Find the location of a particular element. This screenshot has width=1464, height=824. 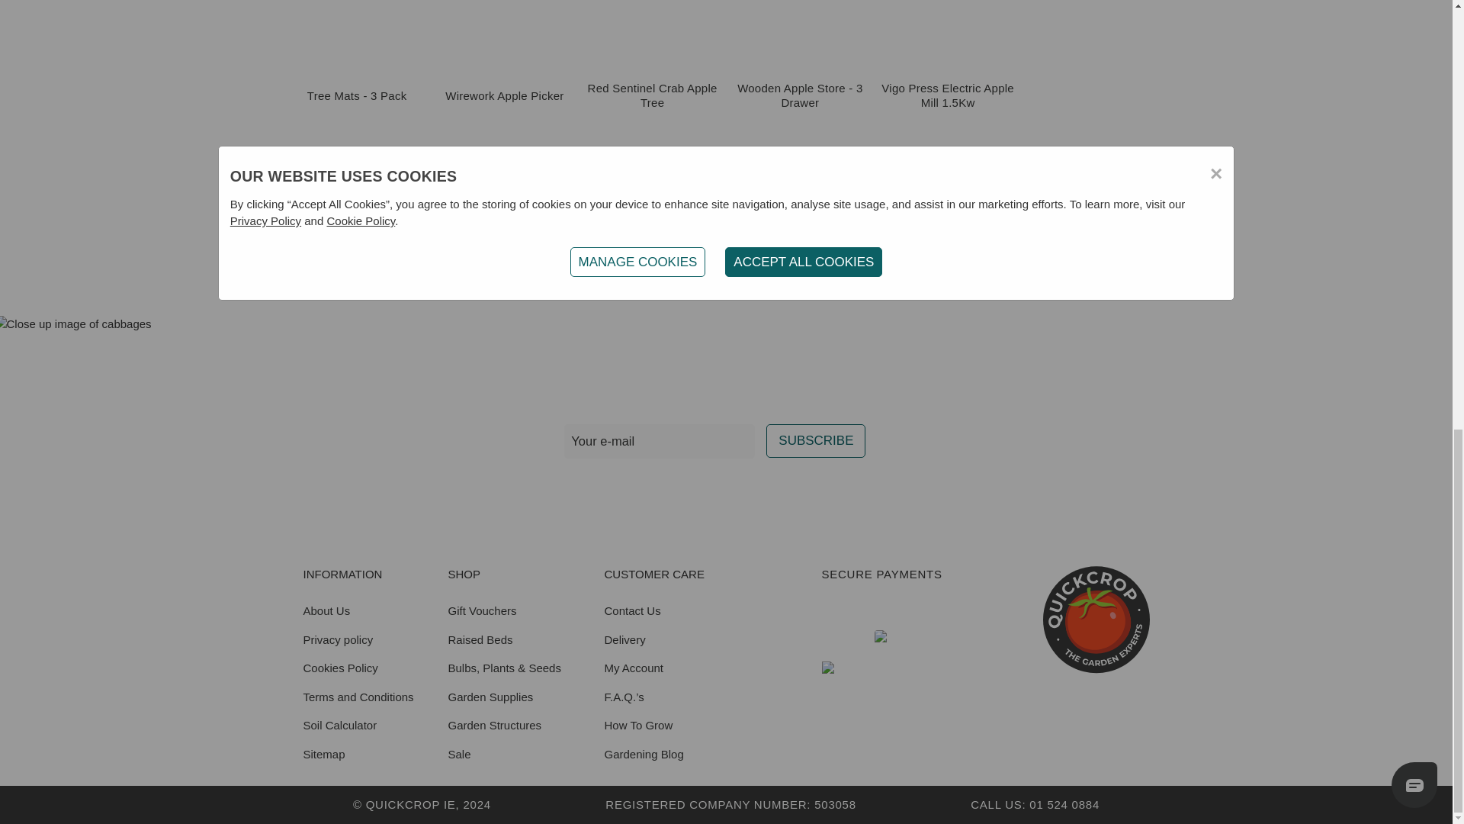

Subscribe is located at coordinates (815, 441).